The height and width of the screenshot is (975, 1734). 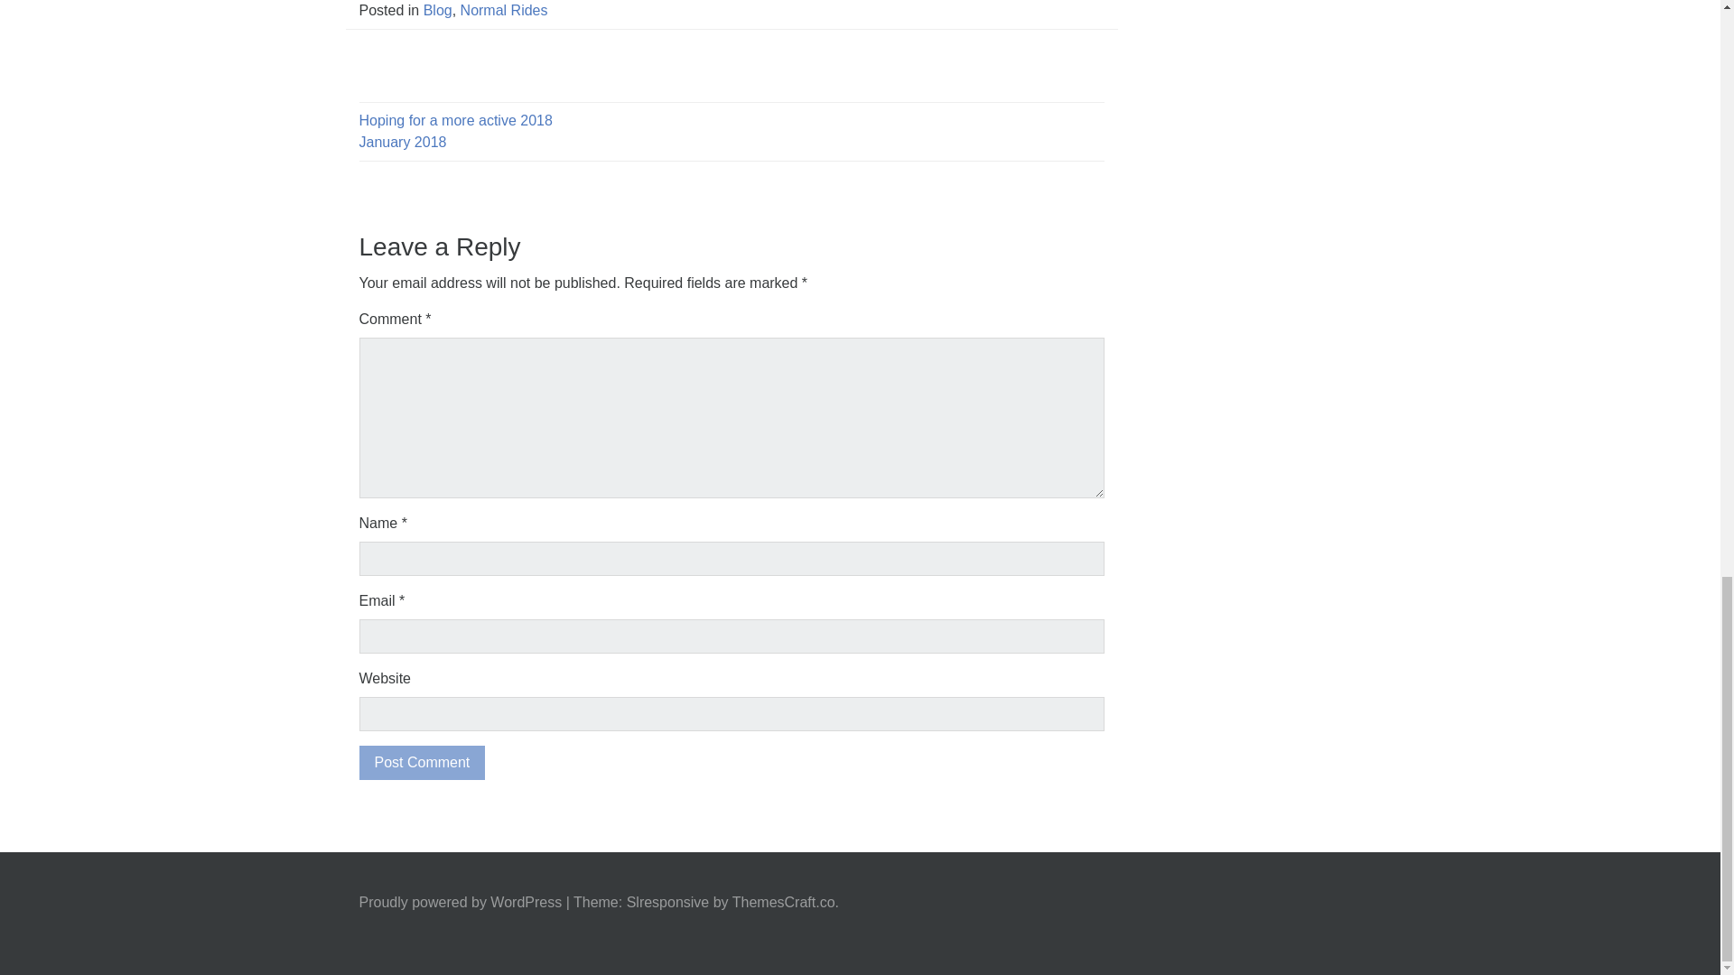 What do you see at coordinates (784, 902) in the screenshot?
I see `ThemesCraft.co` at bounding box center [784, 902].